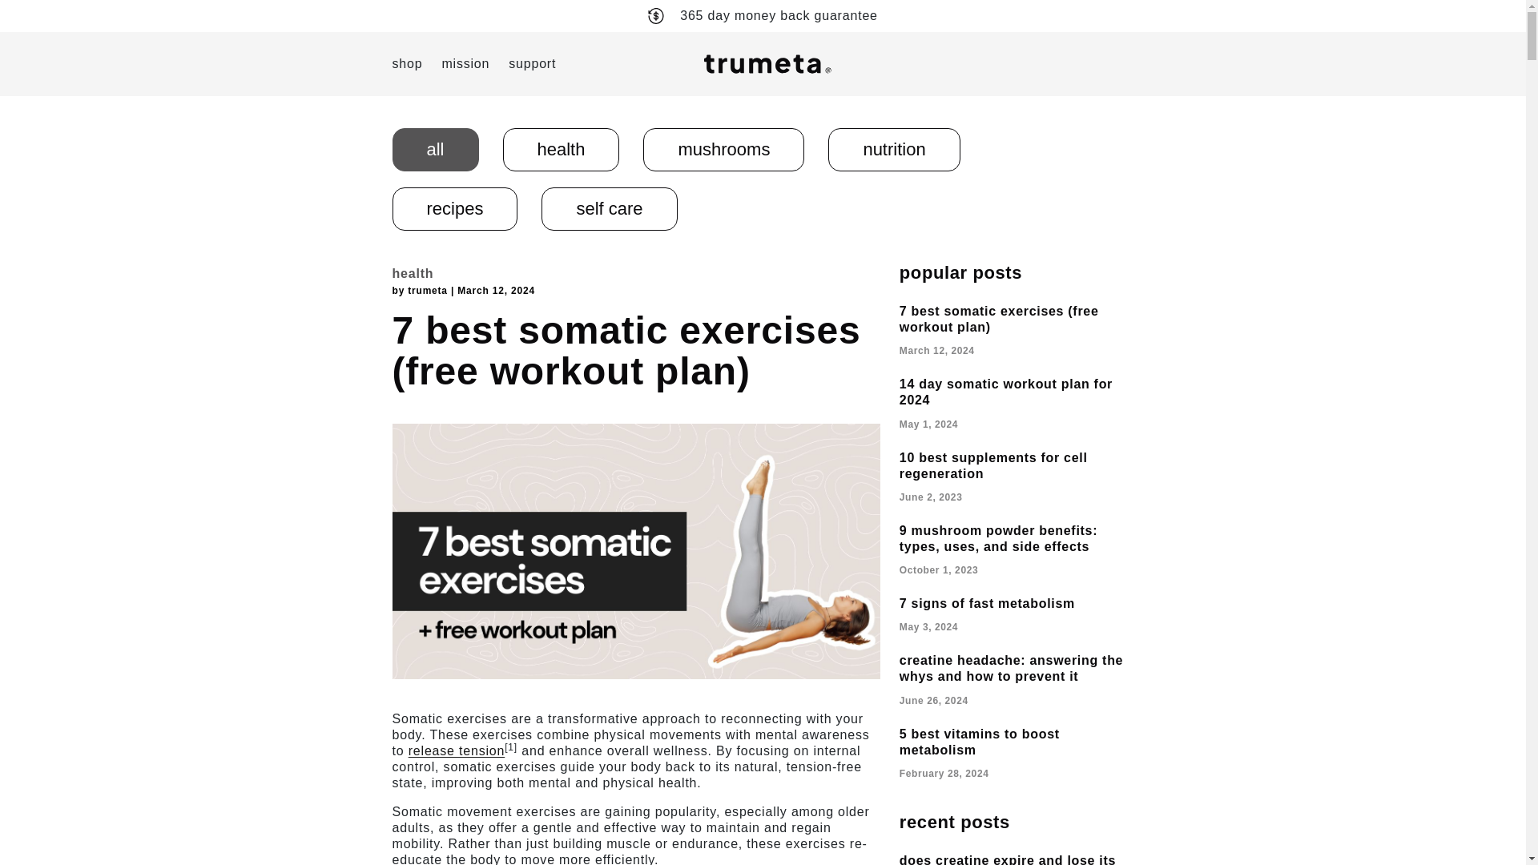 This screenshot has height=865, width=1538. I want to click on shop, so click(407, 63).